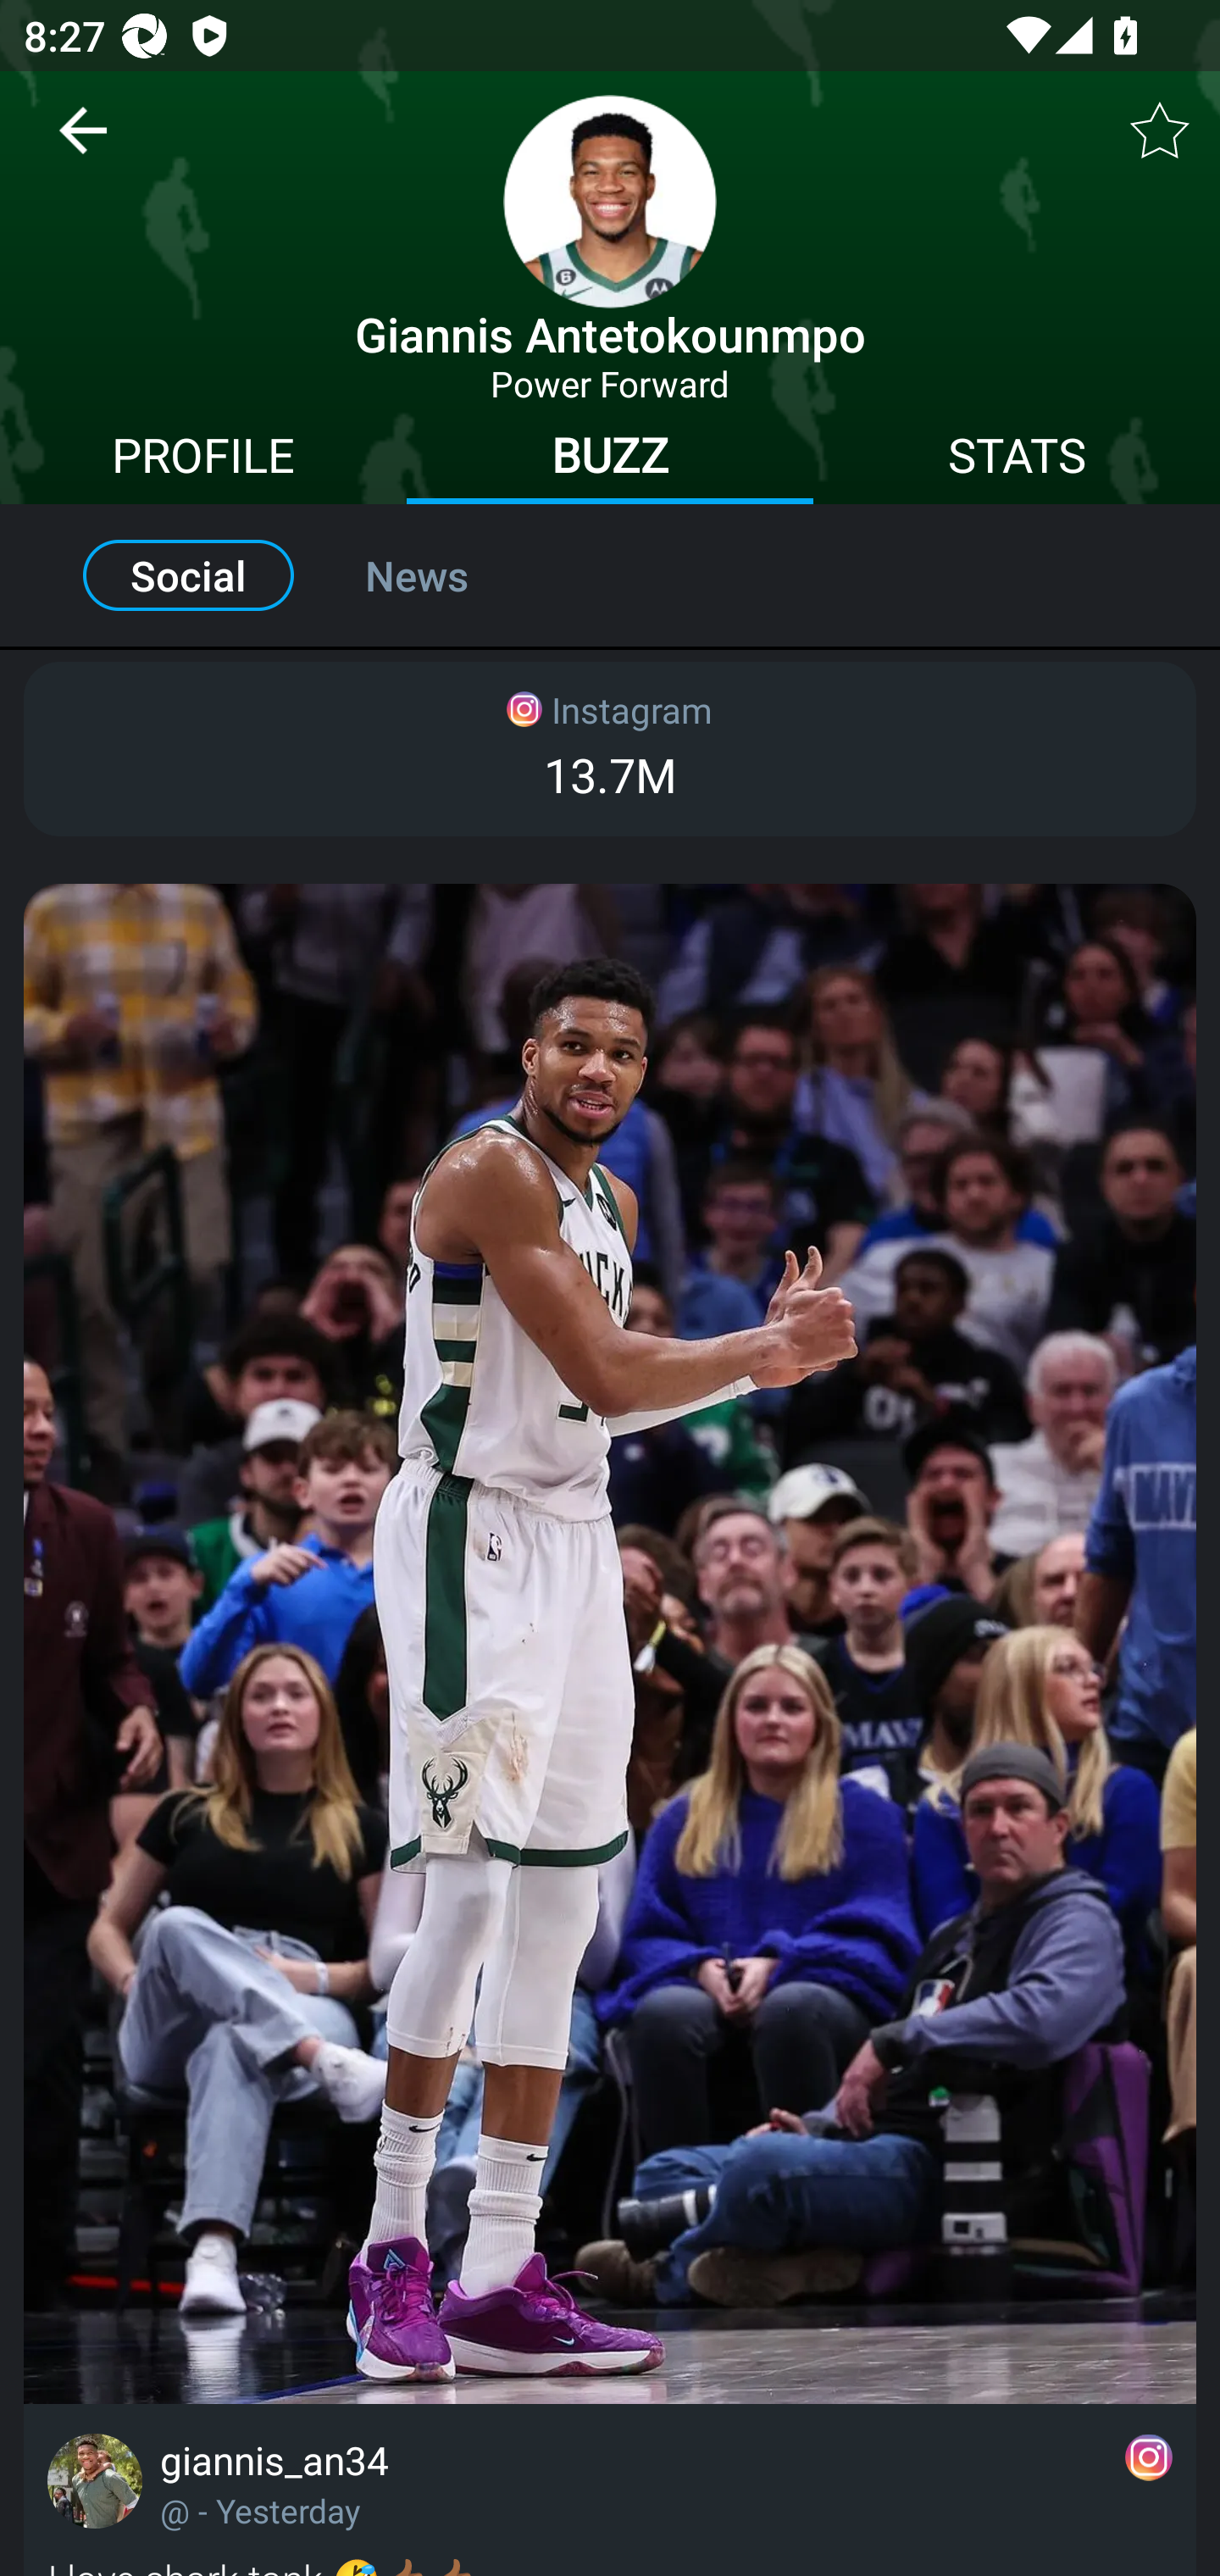 This screenshot has width=1220, height=2576. Describe the element at coordinates (83, 142) in the screenshot. I see `Navigate up` at that location.